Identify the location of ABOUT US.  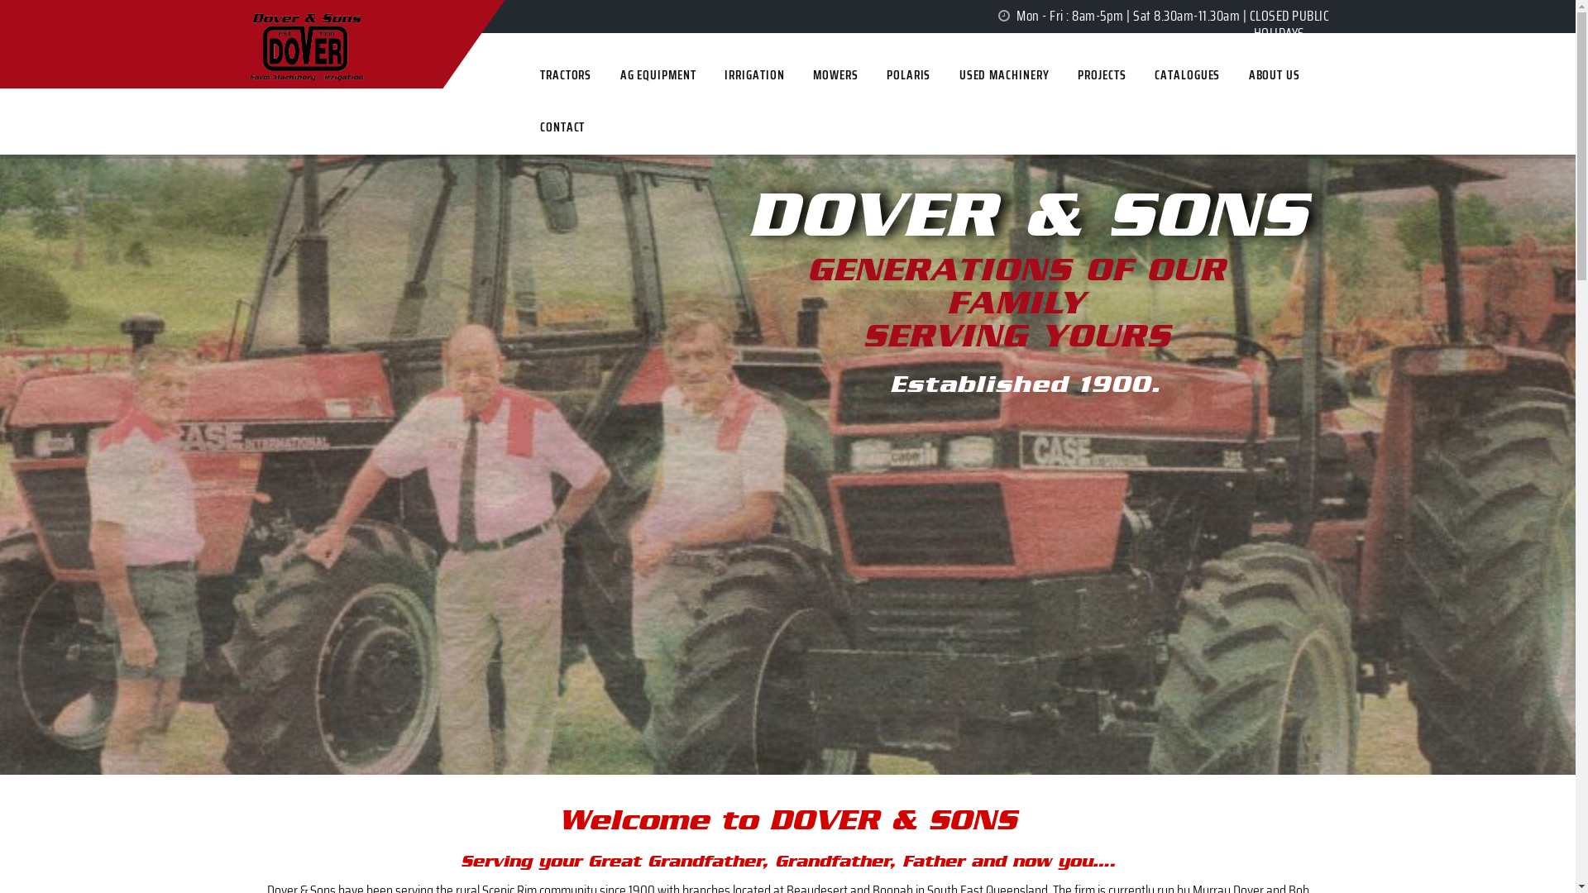
(1342, 79).